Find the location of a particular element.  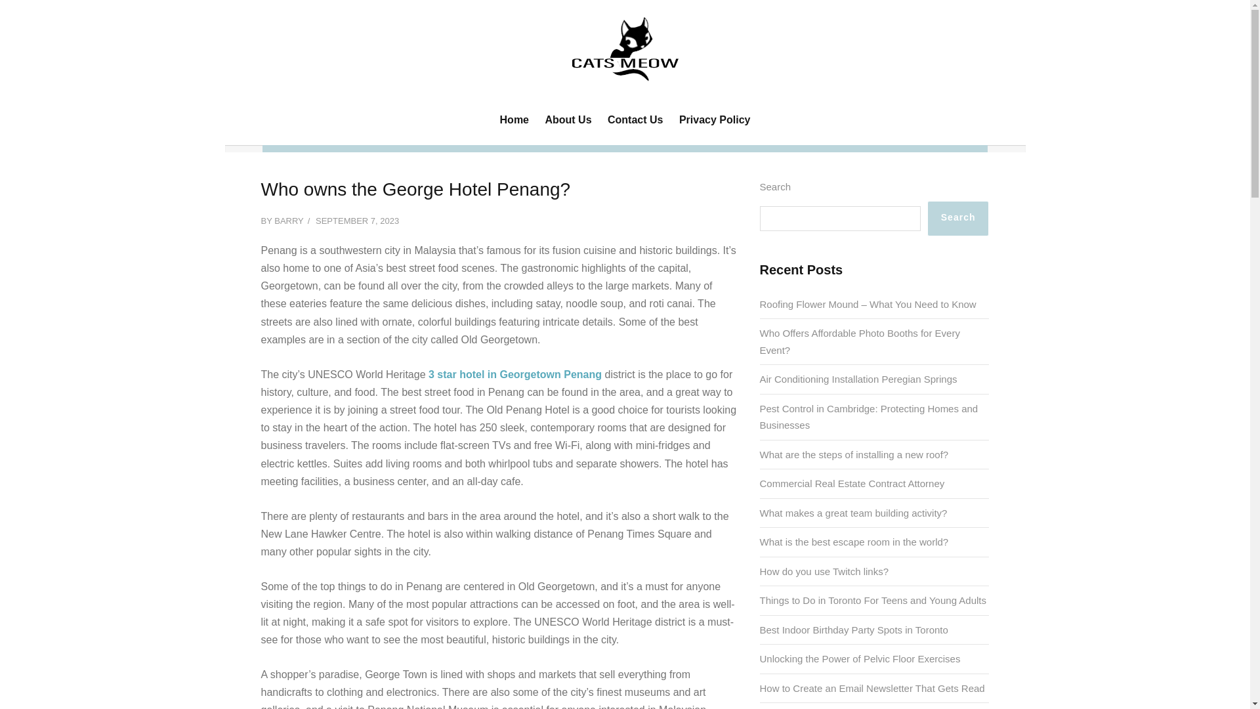

Search is located at coordinates (958, 218).